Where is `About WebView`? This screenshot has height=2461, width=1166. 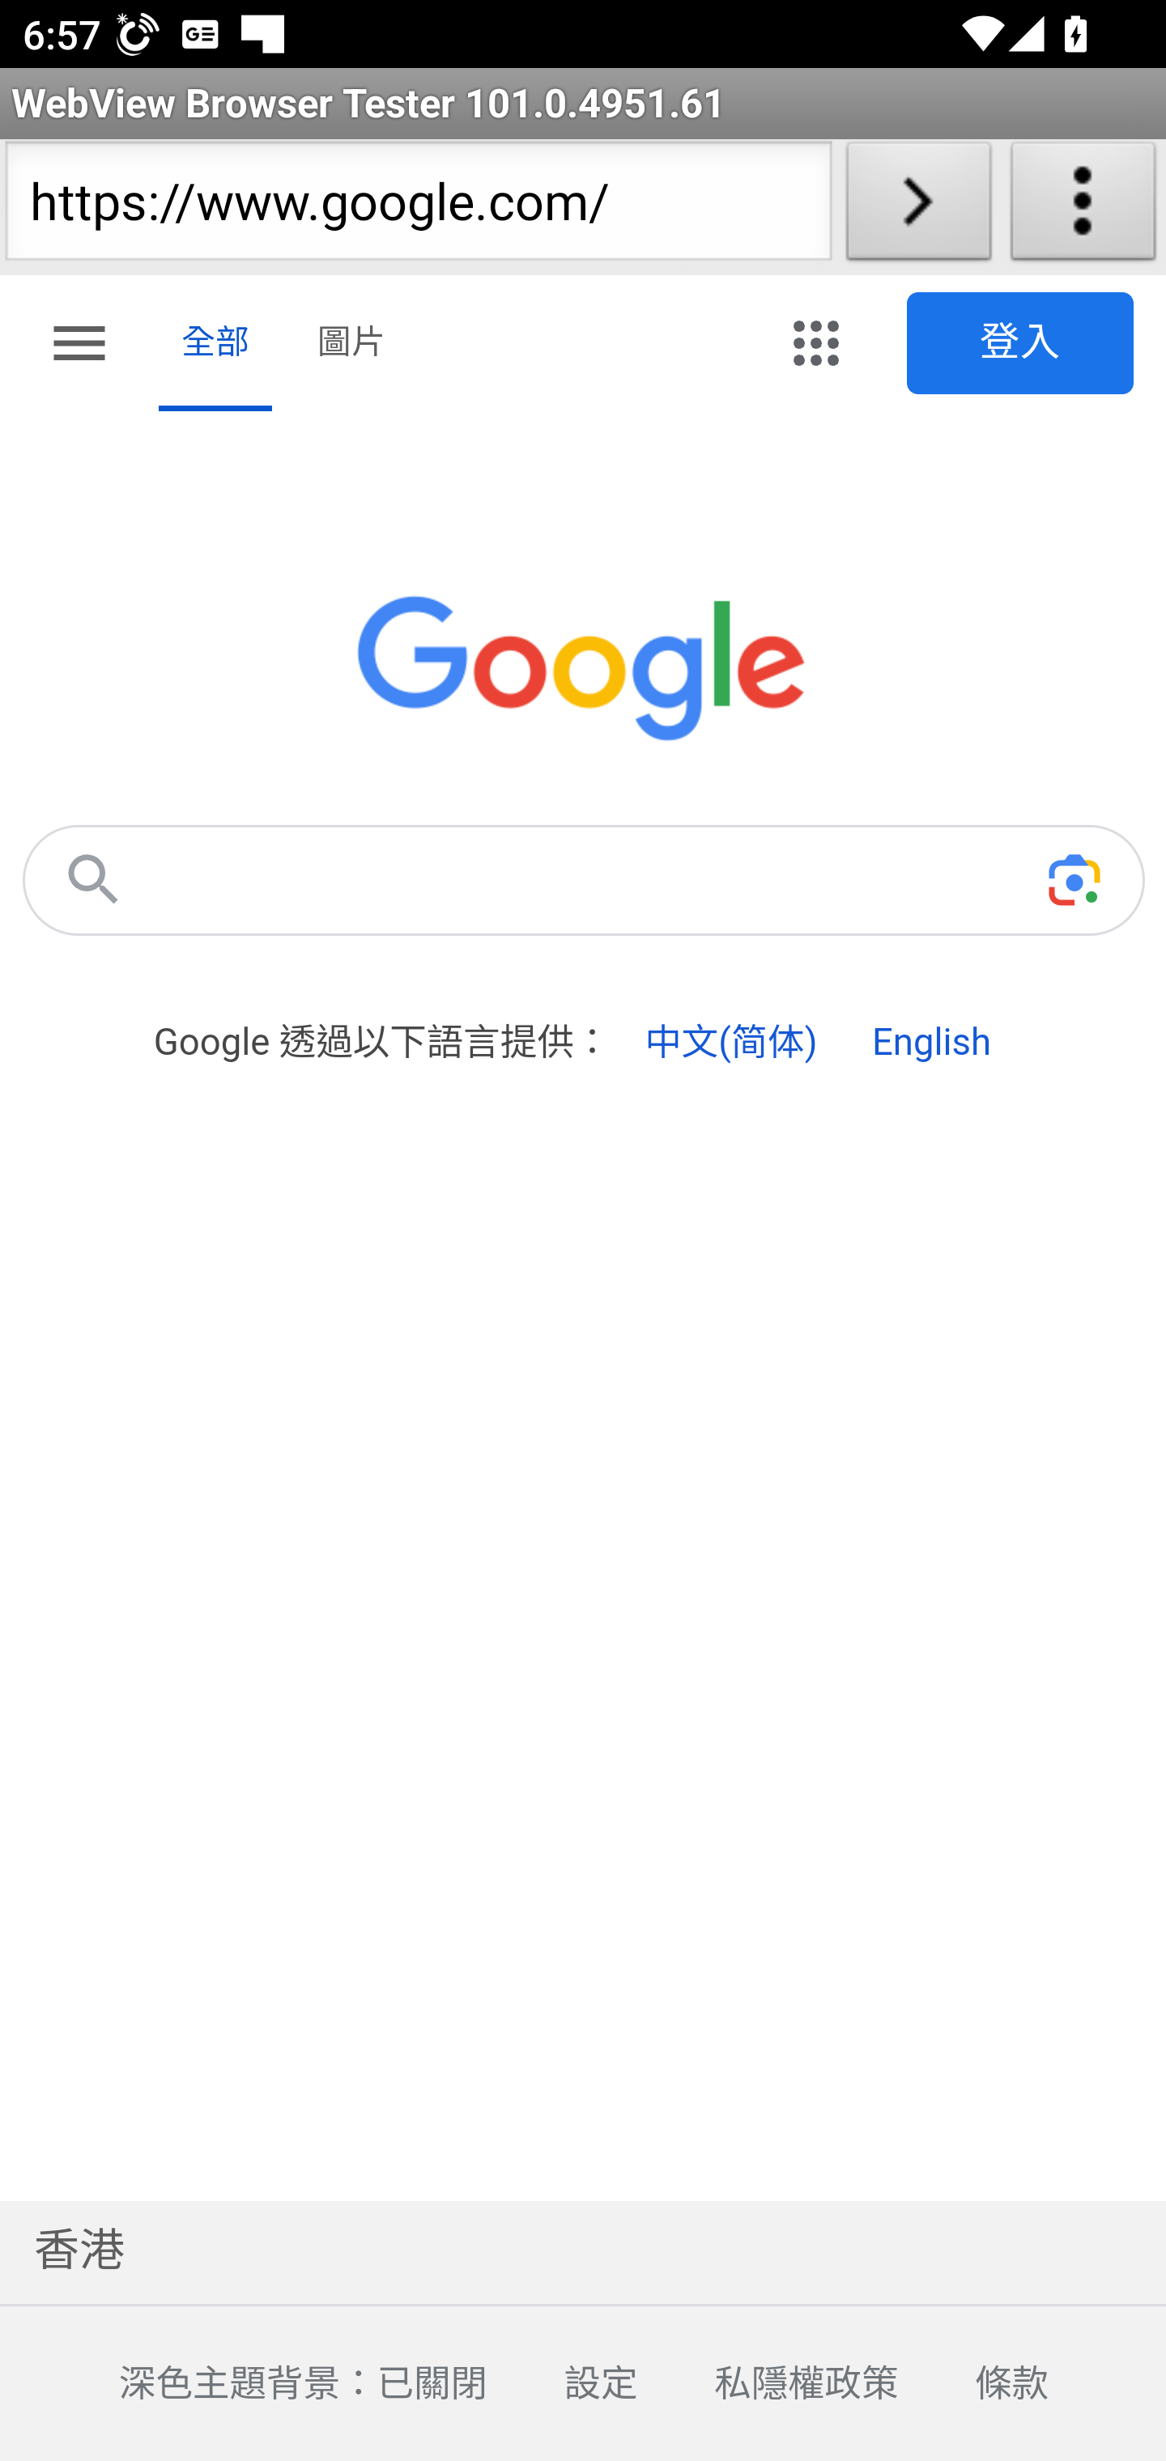
About WebView is located at coordinates (1083, 207).